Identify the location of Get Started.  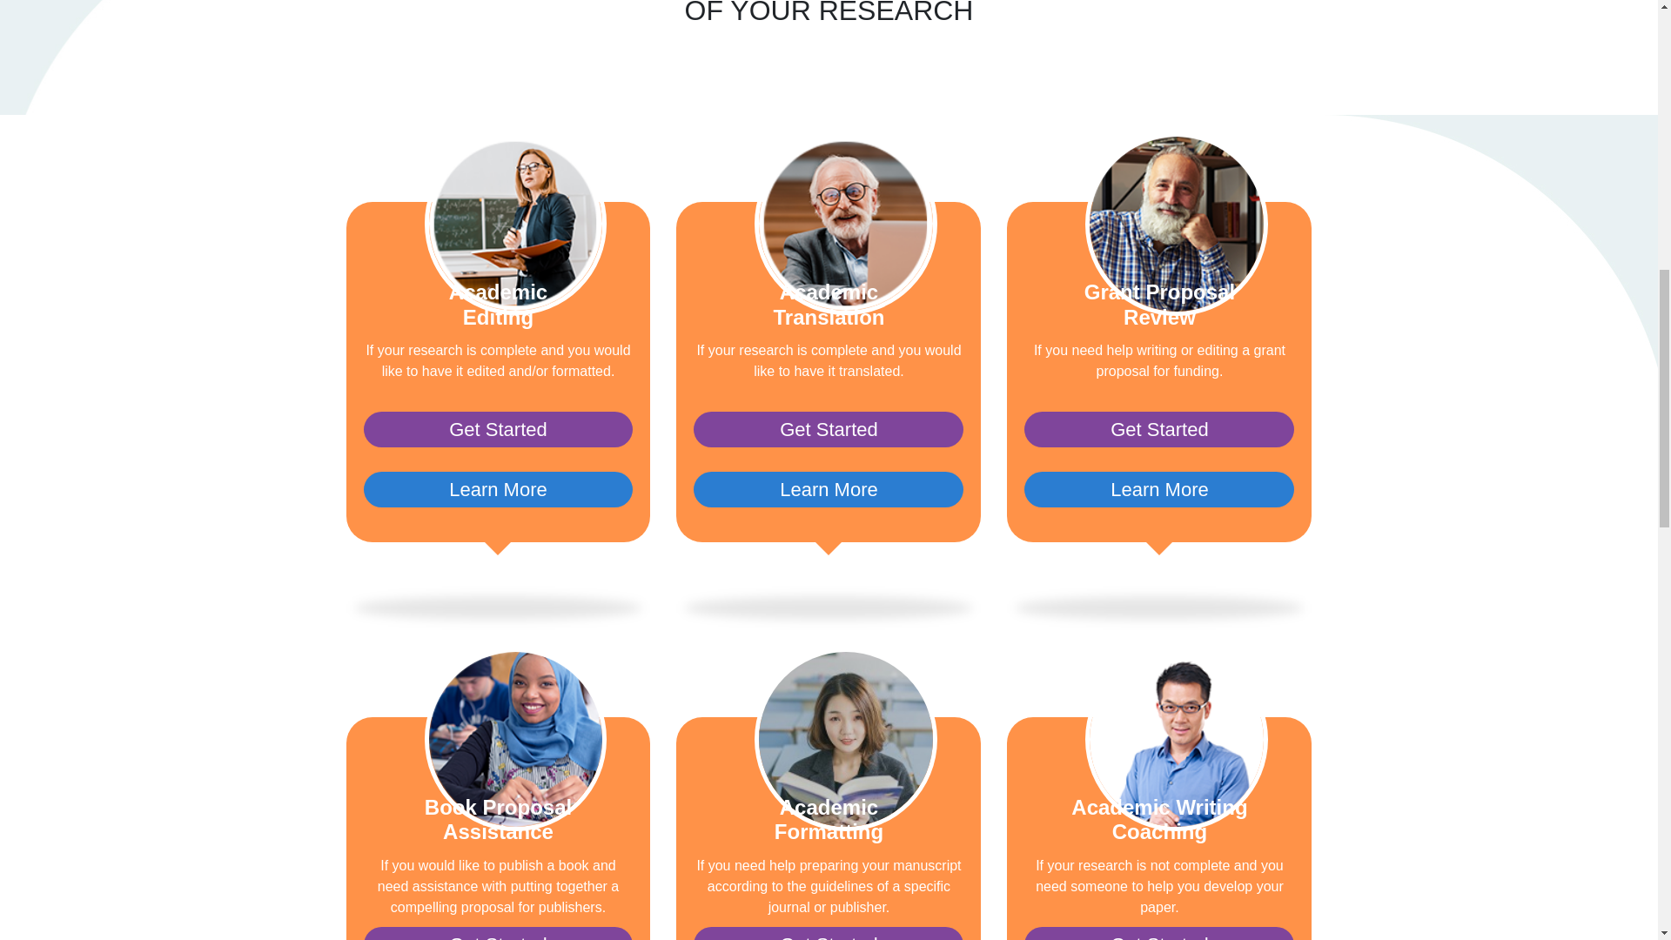
(1158, 933).